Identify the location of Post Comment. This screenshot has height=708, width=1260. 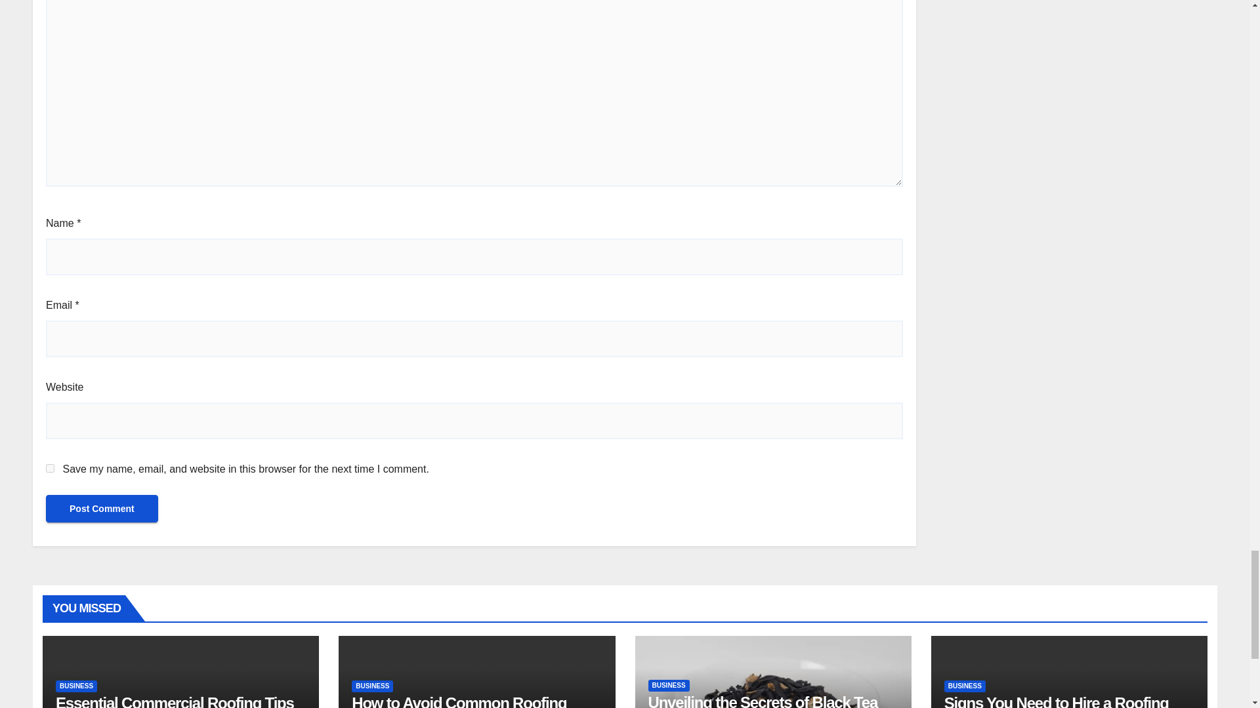
(102, 509).